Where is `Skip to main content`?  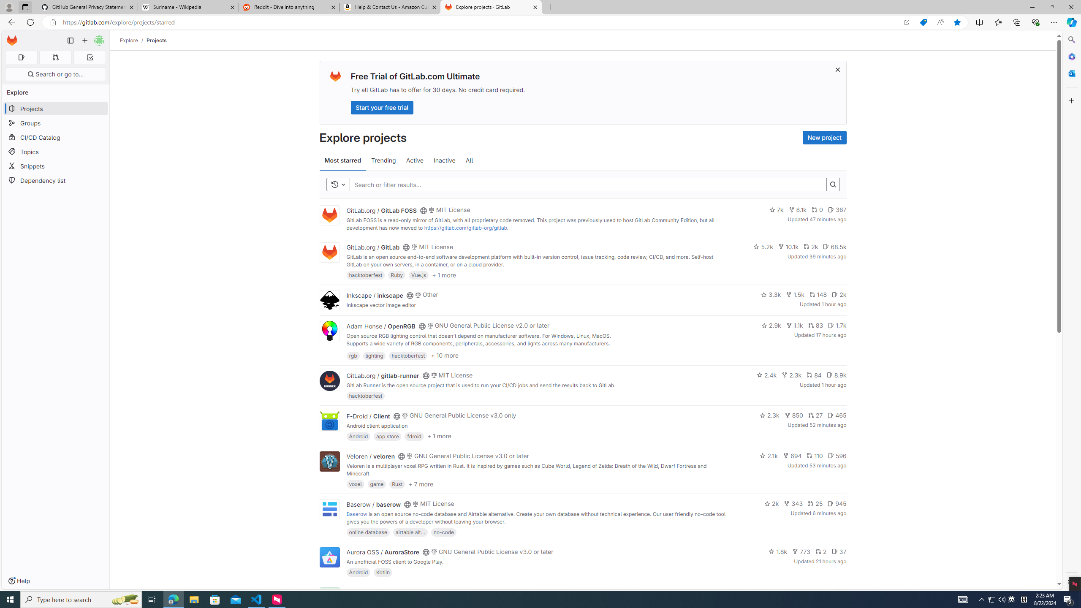 Skip to main content is located at coordinates (10, 37).